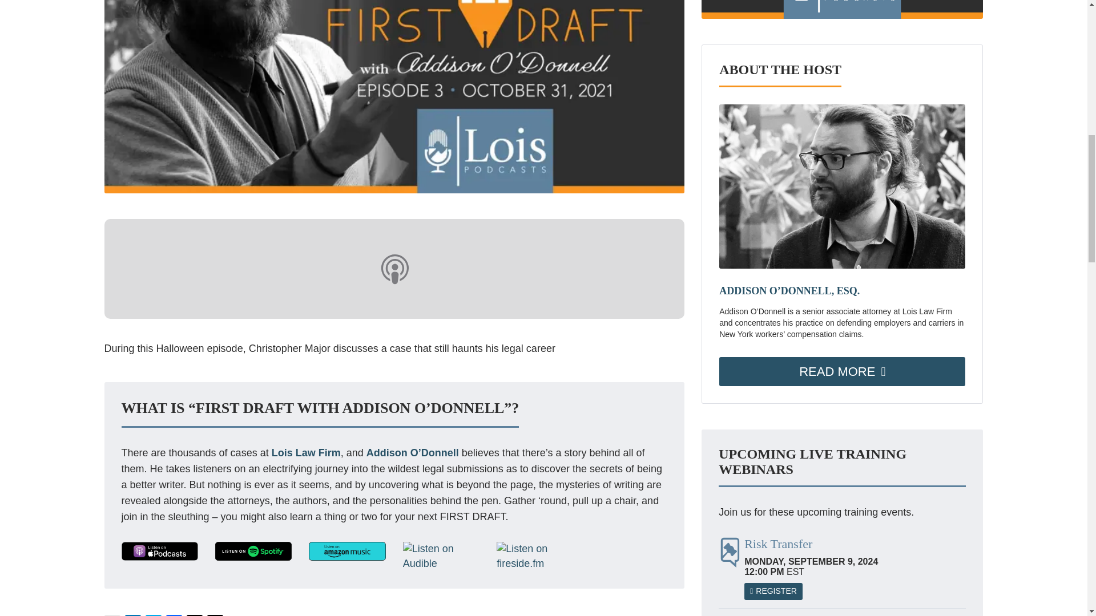  What do you see at coordinates (174, 615) in the screenshot?
I see `Click to share on Facebook` at bounding box center [174, 615].